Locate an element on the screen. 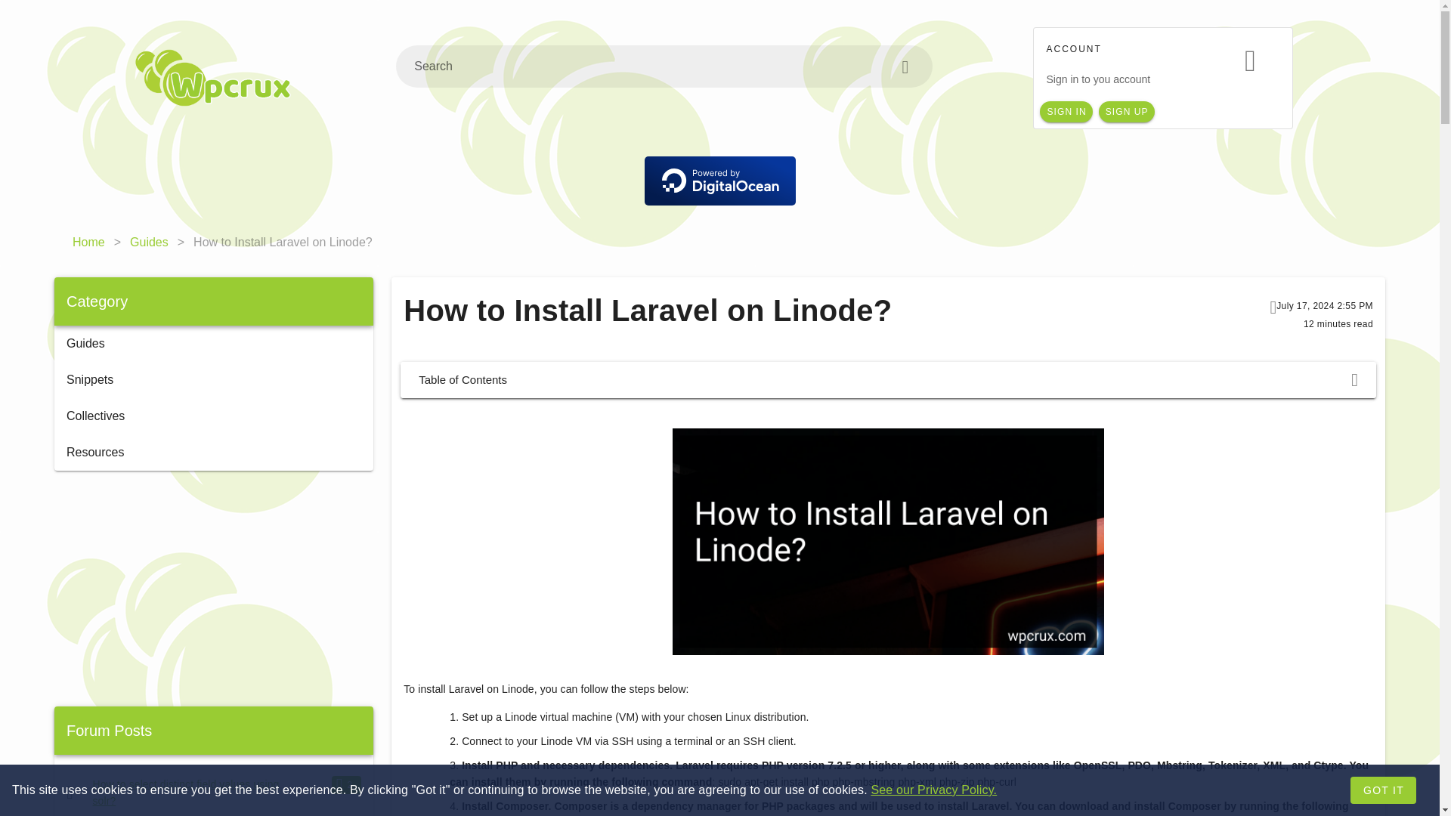 The width and height of the screenshot is (1451, 816). Guides is located at coordinates (149, 242).